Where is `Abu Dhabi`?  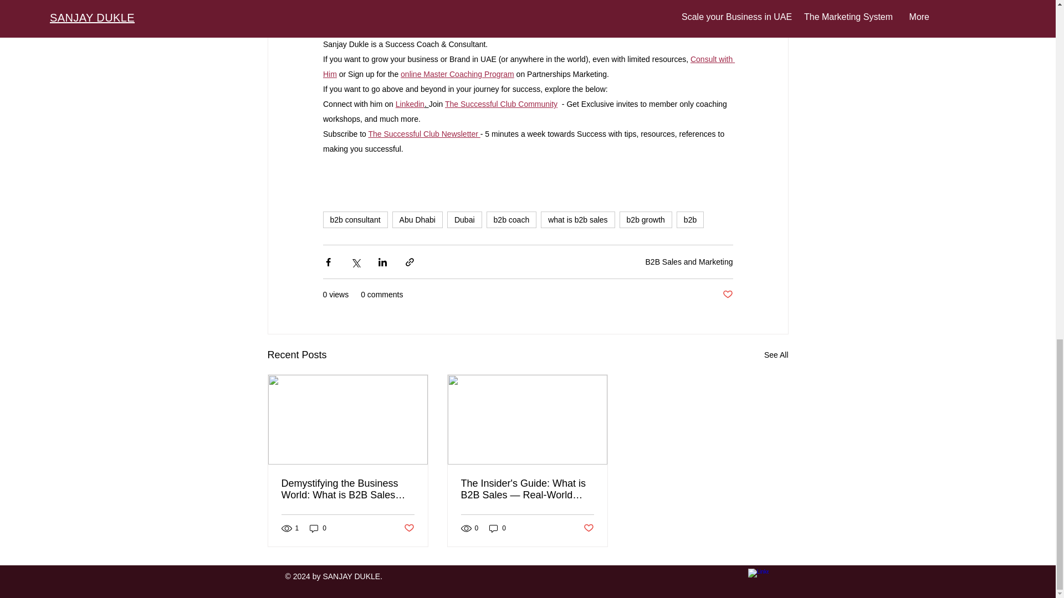 Abu Dhabi is located at coordinates (417, 219).